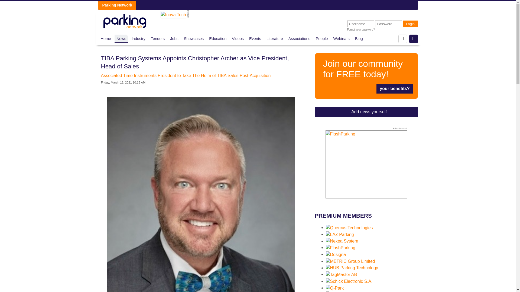  What do you see at coordinates (121, 38) in the screenshot?
I see `News` at bounding box center [121, 38].